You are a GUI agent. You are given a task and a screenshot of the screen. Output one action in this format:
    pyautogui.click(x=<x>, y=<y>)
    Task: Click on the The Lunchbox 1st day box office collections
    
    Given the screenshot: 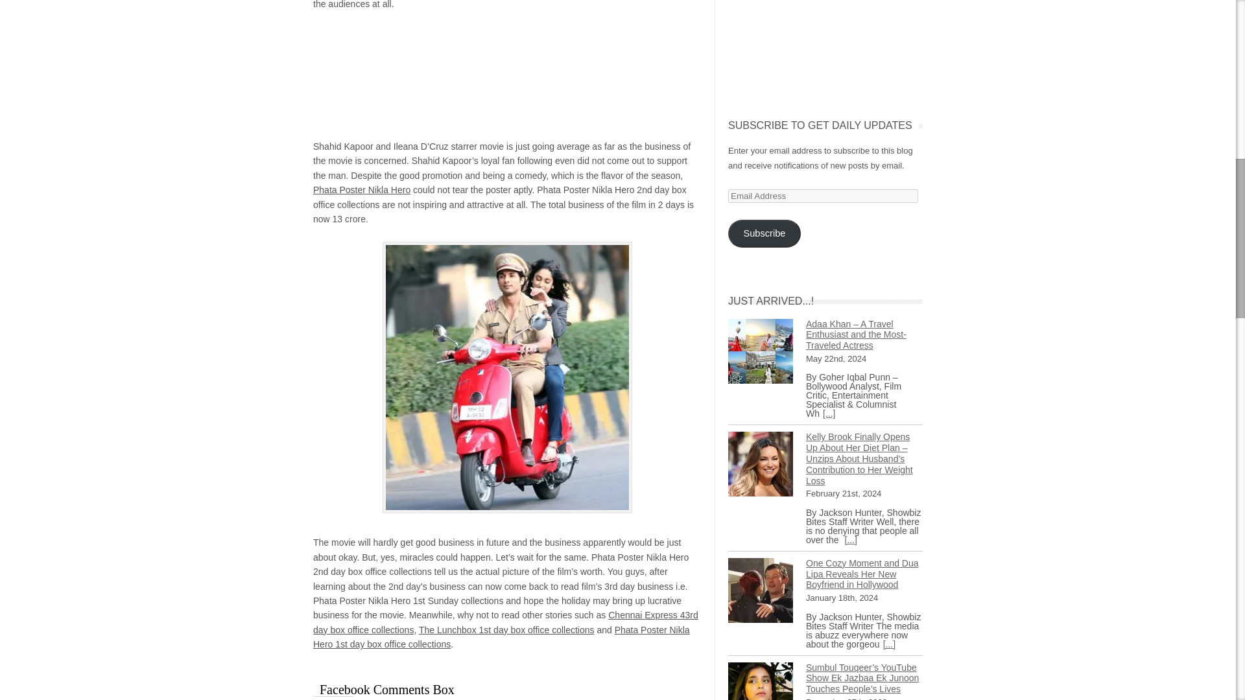 What is the action you would take?
    pyautogui.click(x=506, y=630)
    